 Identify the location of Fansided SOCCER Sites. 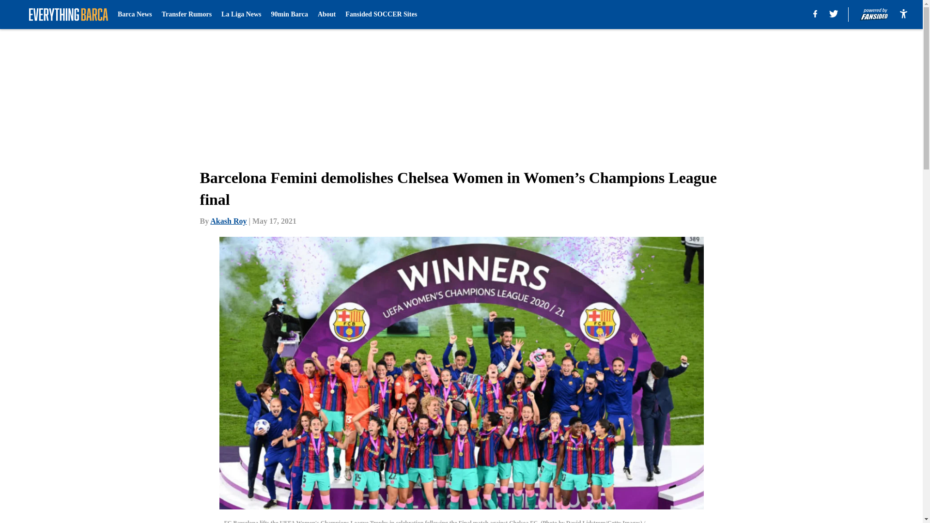
(381, 15).